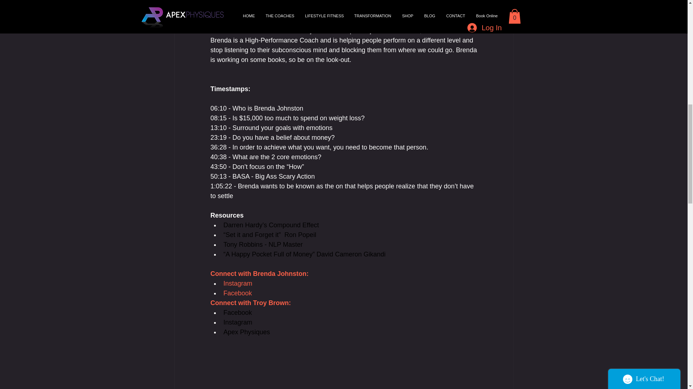  What do you see at coordinates (259, 274) in the screenshot?
I see `Connect with Brenda Johnston:` at bounding box center [259, 274].